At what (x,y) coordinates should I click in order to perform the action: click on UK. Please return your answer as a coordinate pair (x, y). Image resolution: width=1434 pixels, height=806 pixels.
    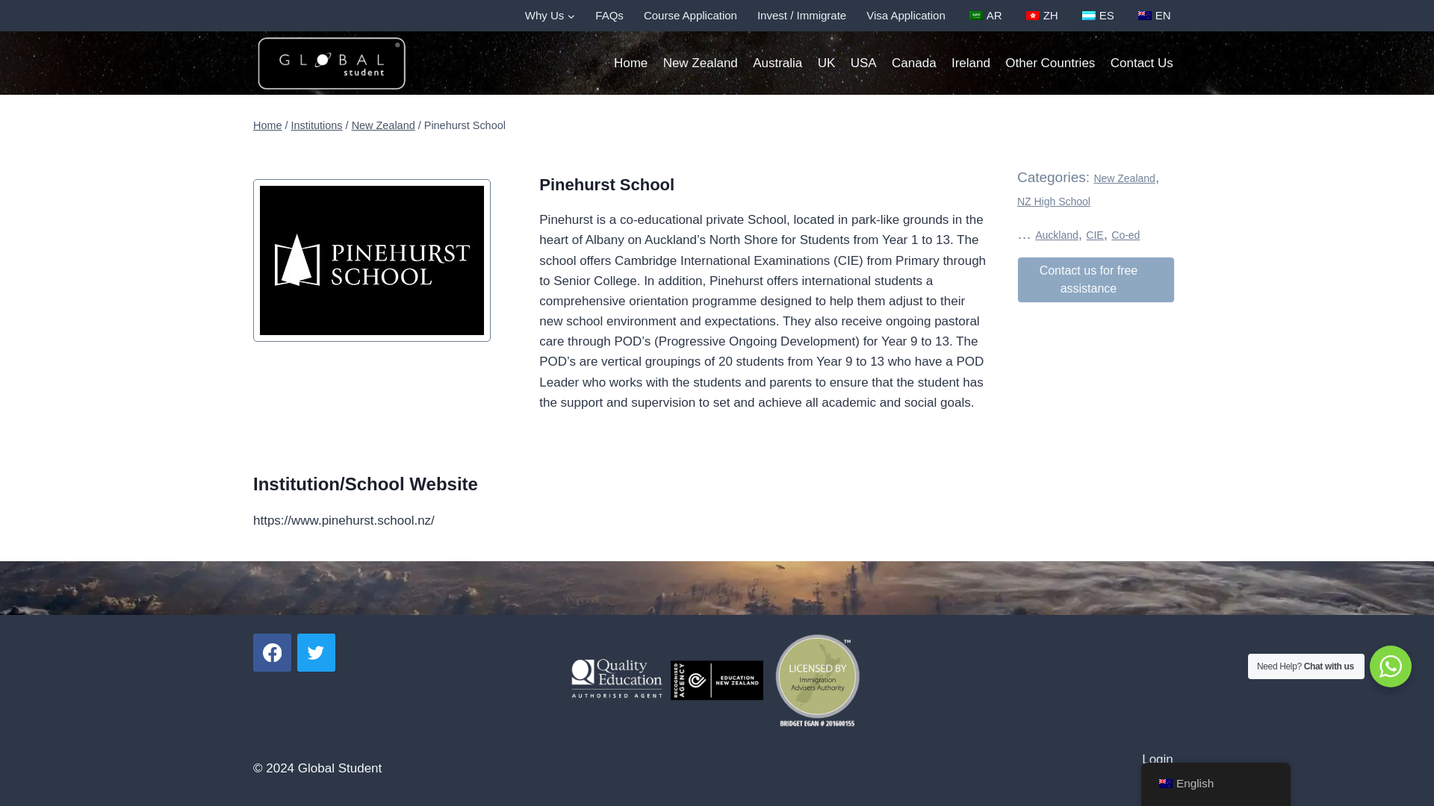
    Looking at the image, I should click on (826, 63).